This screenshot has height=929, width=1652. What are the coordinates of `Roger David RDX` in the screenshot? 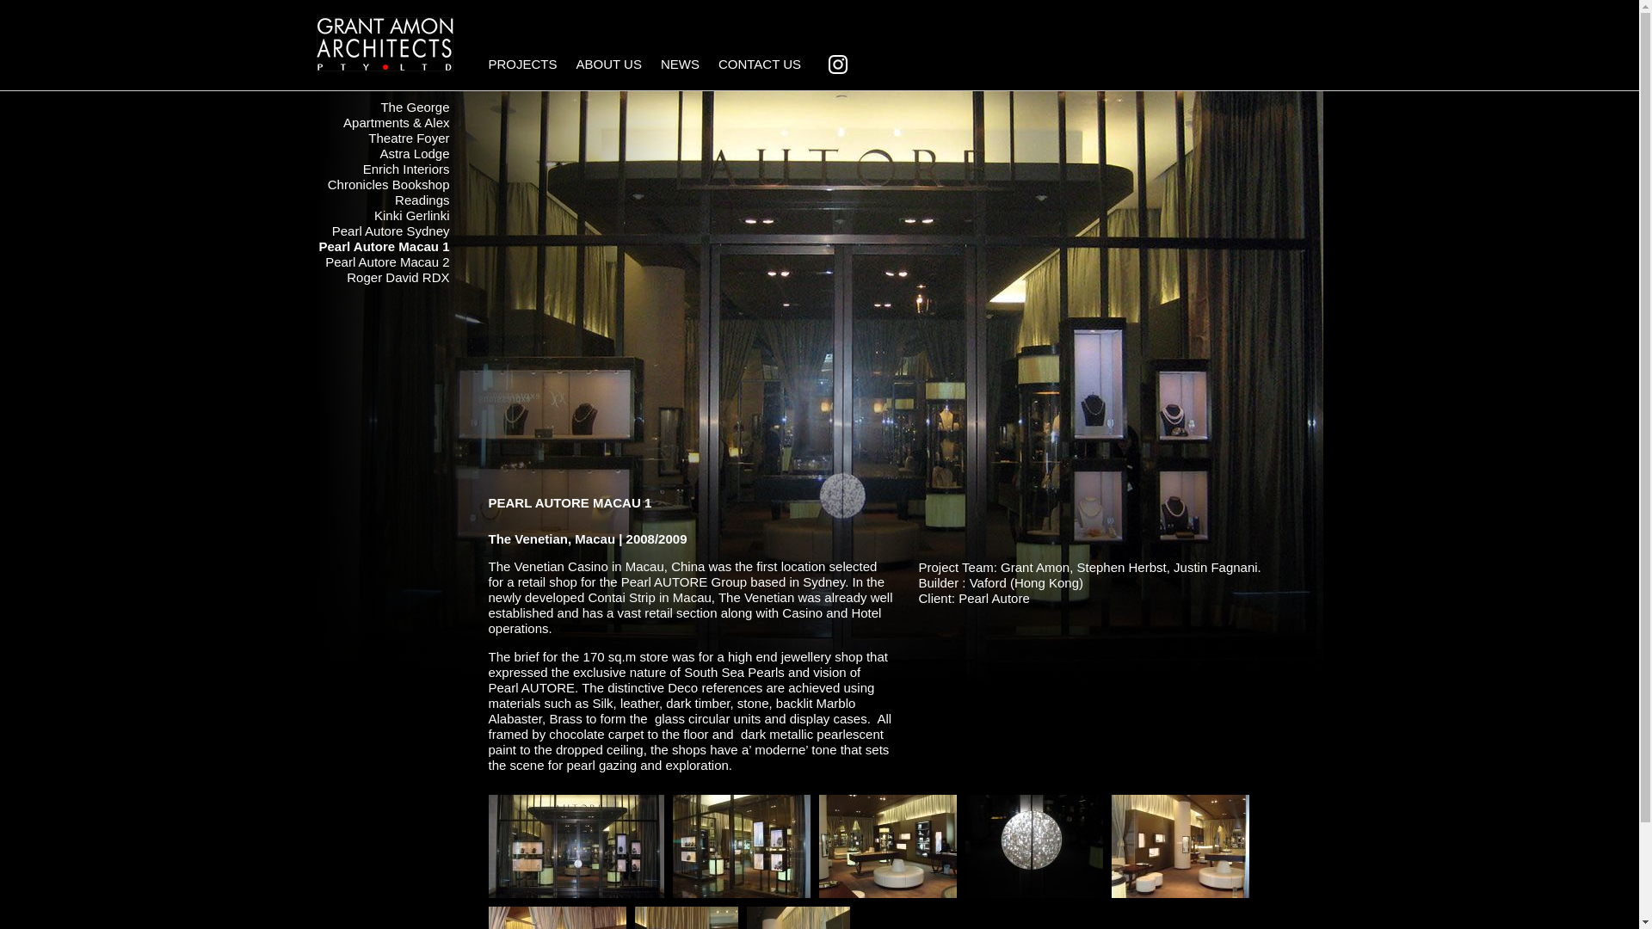 It's located at (398, 277).